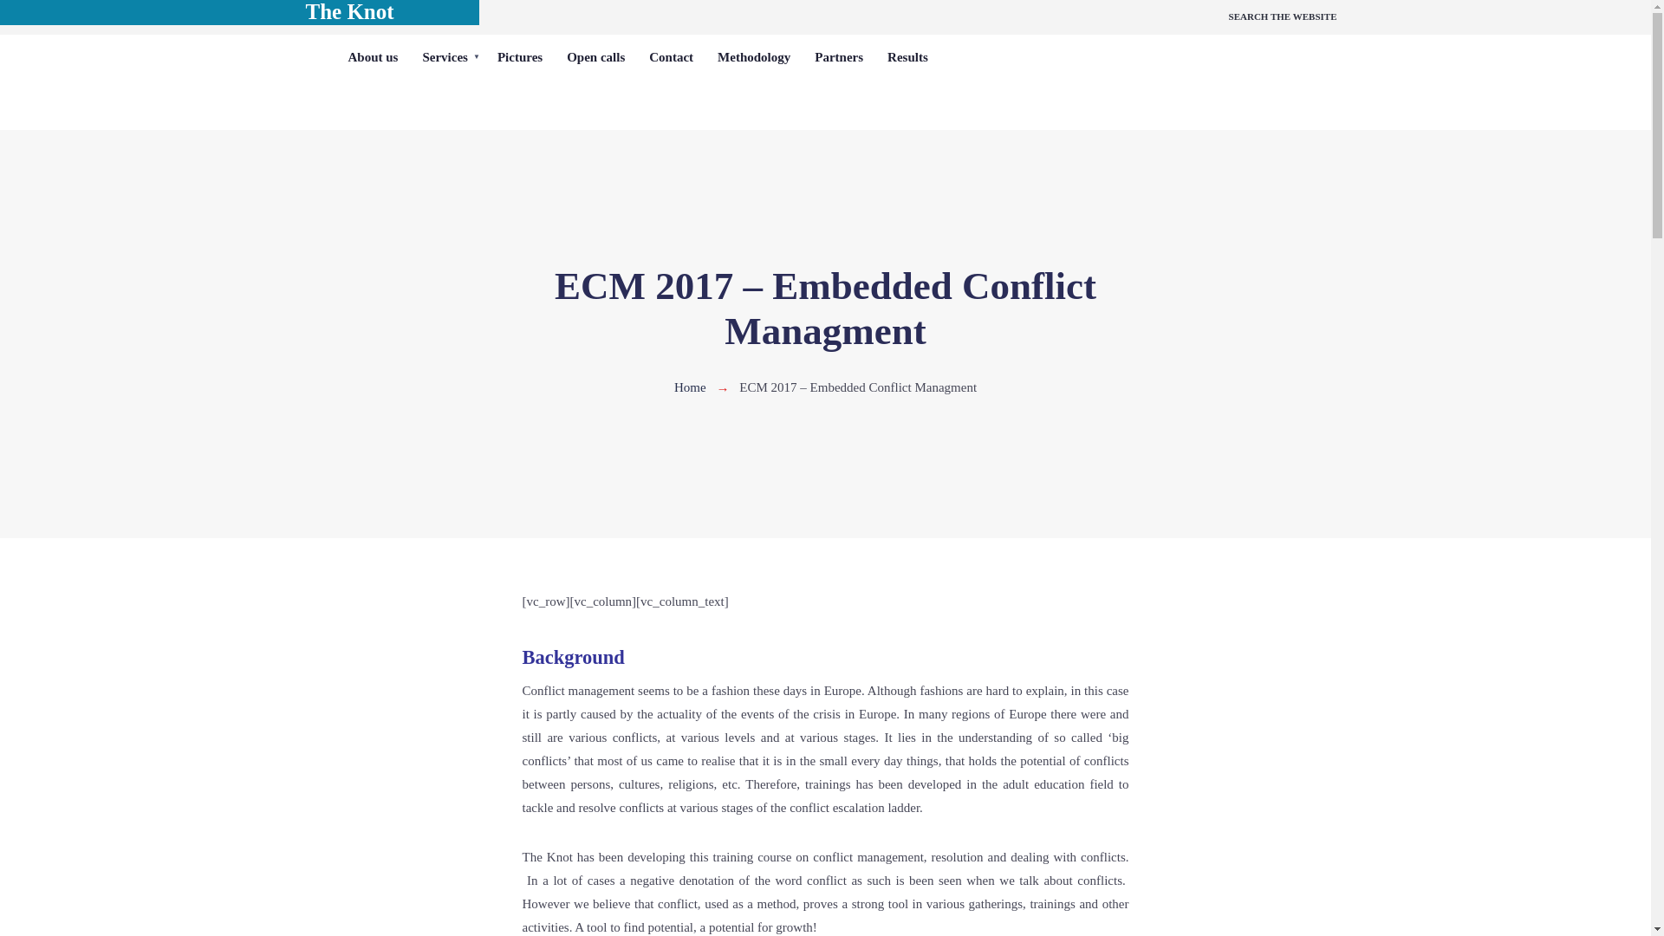 This screenshot has width=1664, height=936. What do you see at coordinates (907, 57) in the screenshot?
I see `Results` at bounding box center [907, 57].